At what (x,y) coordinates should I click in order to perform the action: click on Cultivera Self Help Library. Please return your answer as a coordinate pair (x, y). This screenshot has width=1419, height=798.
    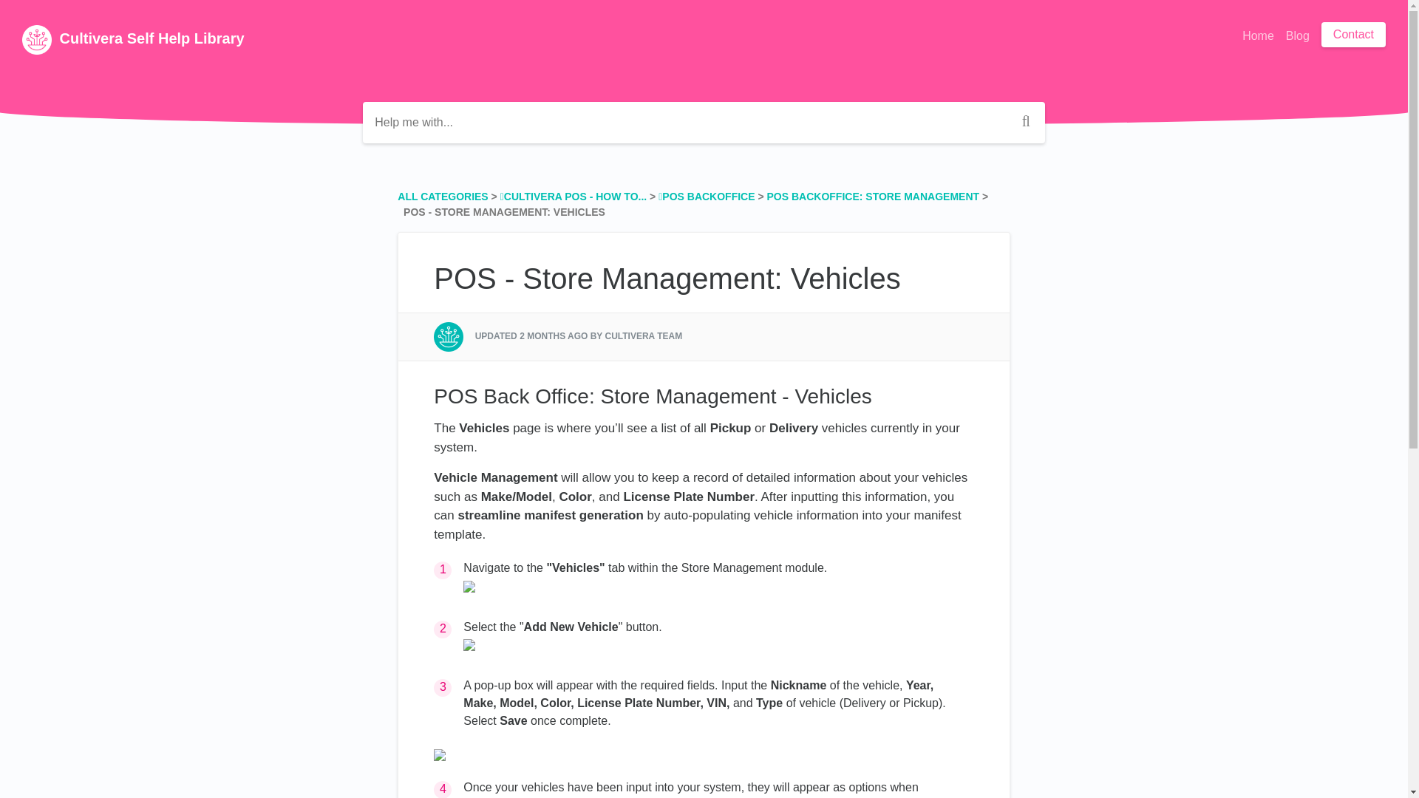
    Looking at the image, I should click on (133, 40).